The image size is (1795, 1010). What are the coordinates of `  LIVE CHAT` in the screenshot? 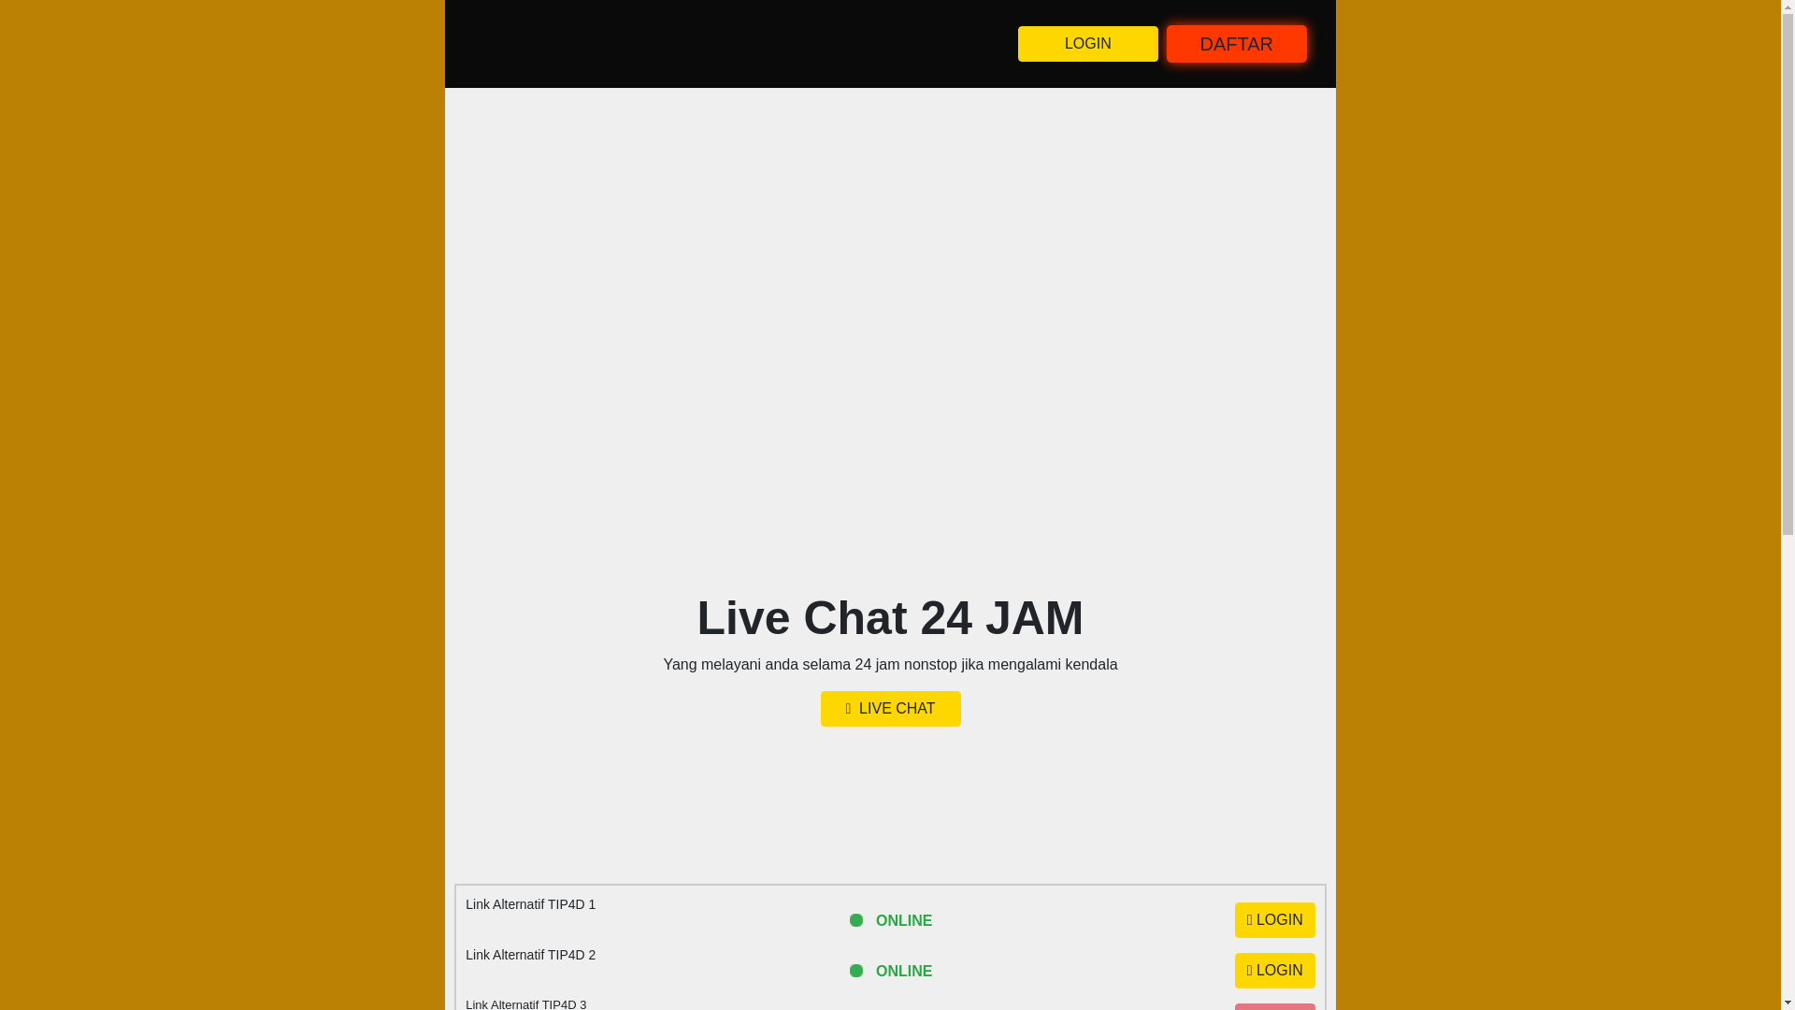 It's located at (890, 708).